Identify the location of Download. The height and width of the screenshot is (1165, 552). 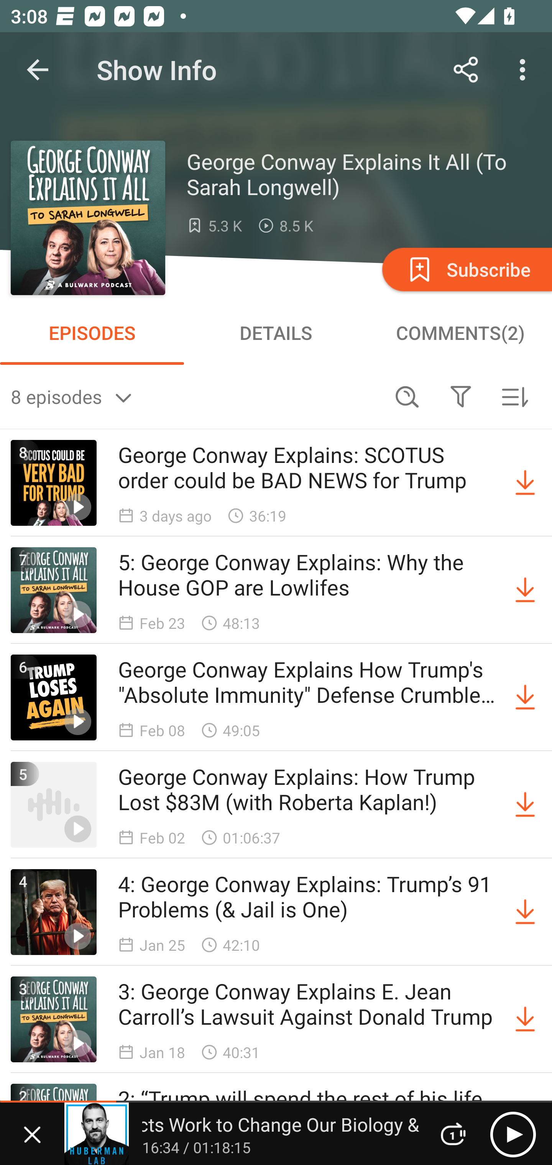
(525, 1019).